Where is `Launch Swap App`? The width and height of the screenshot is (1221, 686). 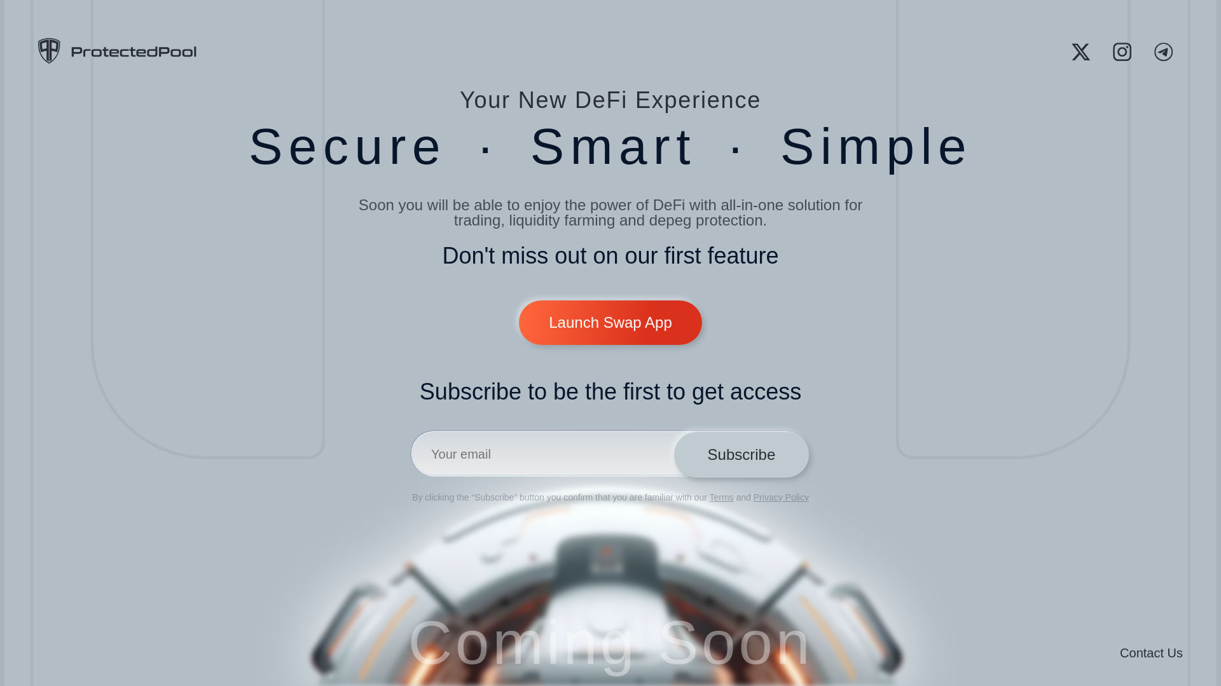 Launch Swap App is located at coordinates (610, 323).